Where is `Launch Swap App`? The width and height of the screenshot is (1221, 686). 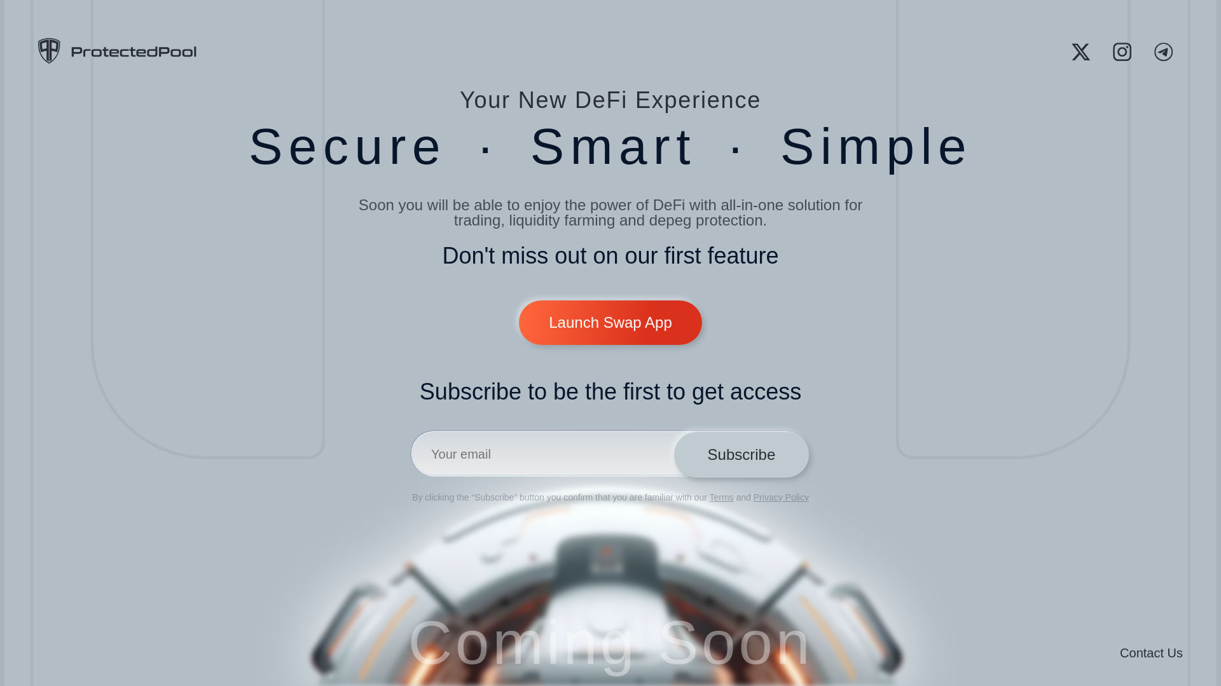 Launch Swap App is located at coordinates (610, 323).